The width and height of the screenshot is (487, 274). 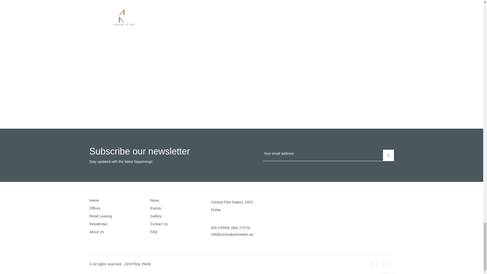 What do you see at coordinates (119, 216) in the screenshot?
I see `Retail Leasing` at bounding box center [119, 216].